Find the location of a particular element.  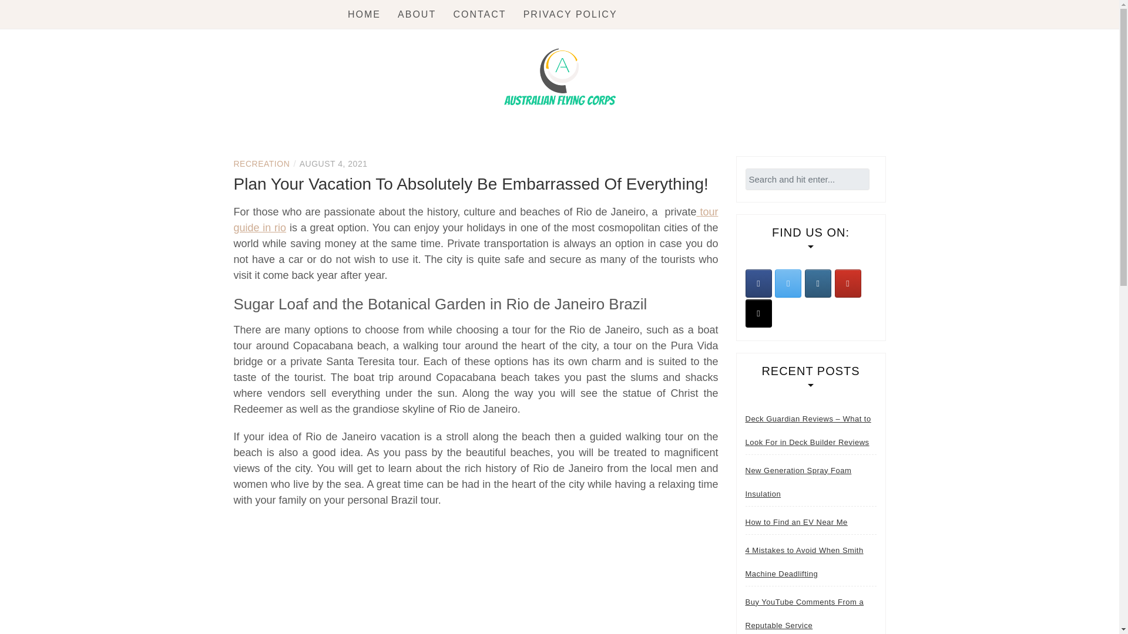

Australian Flying Corps on Instagram is located at coordinates (818, 283).